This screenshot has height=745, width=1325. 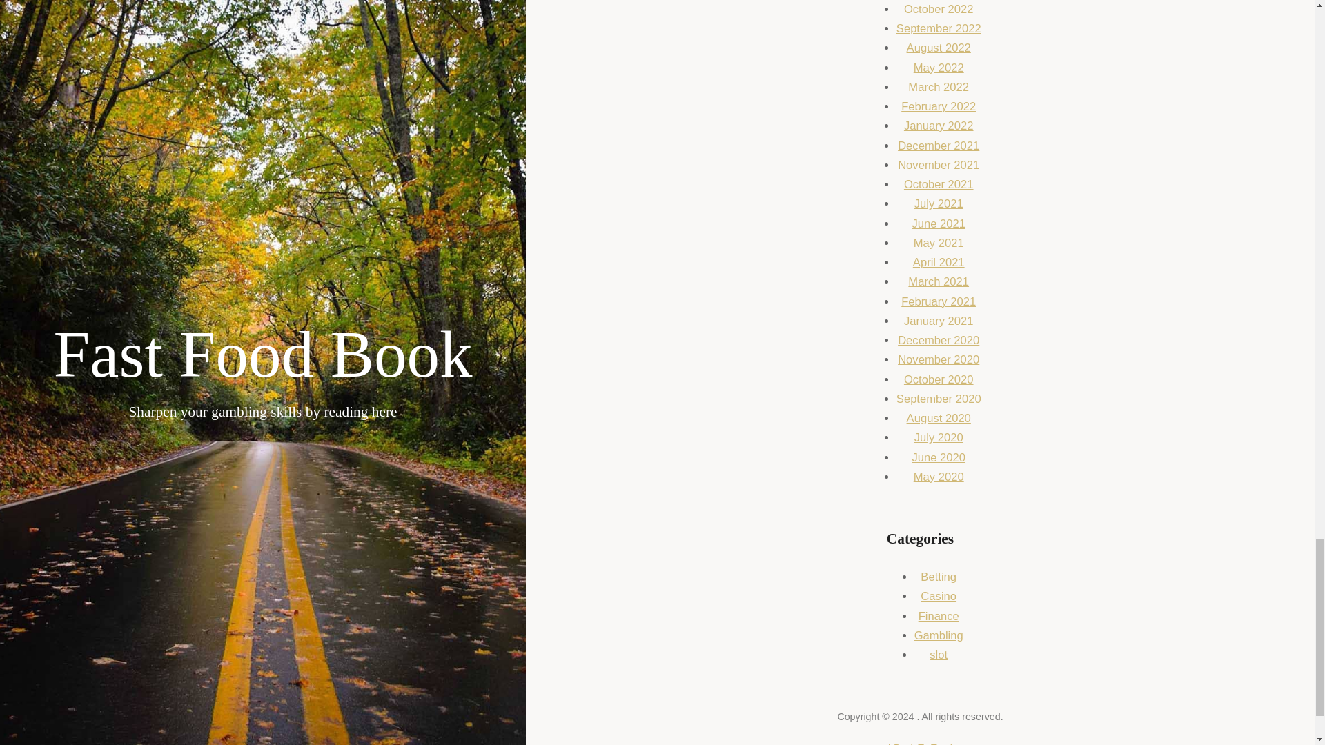 I want to click on January 2022, so click(x=939, y=126).